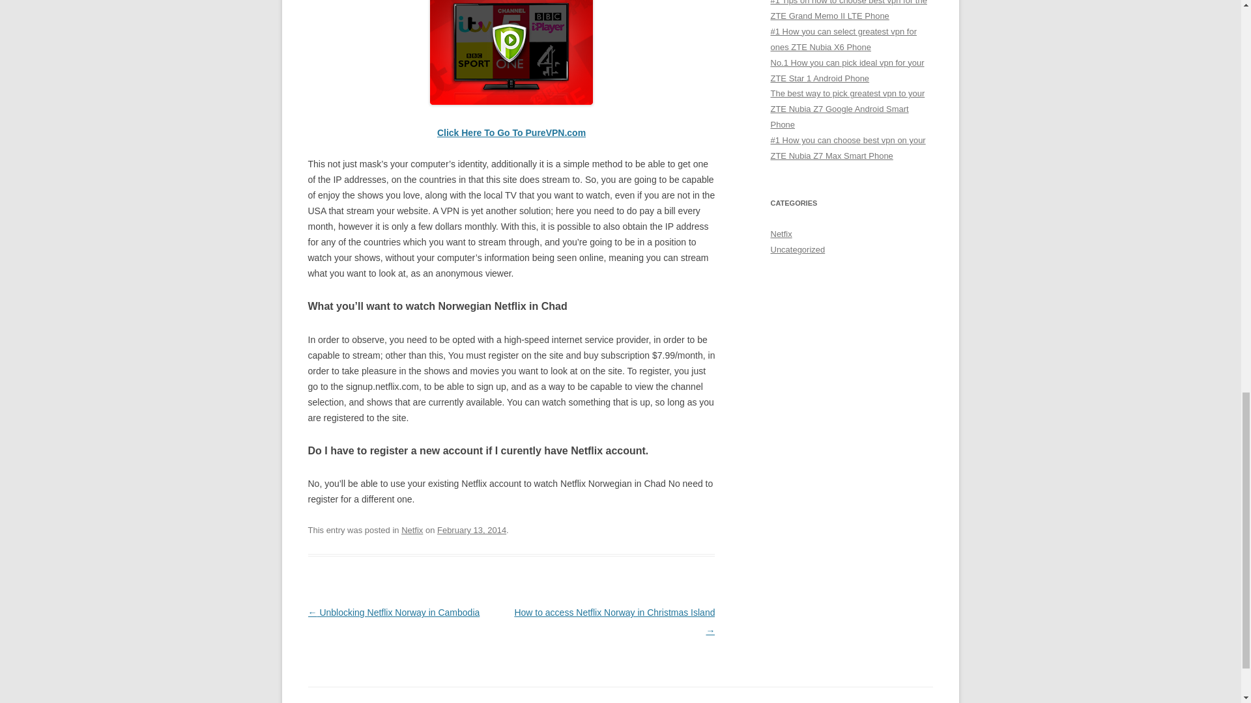 The image size is (1251, 703). Describe the element at coordinates (412, 530) in the screenshot. I see `Netfix` at that location.